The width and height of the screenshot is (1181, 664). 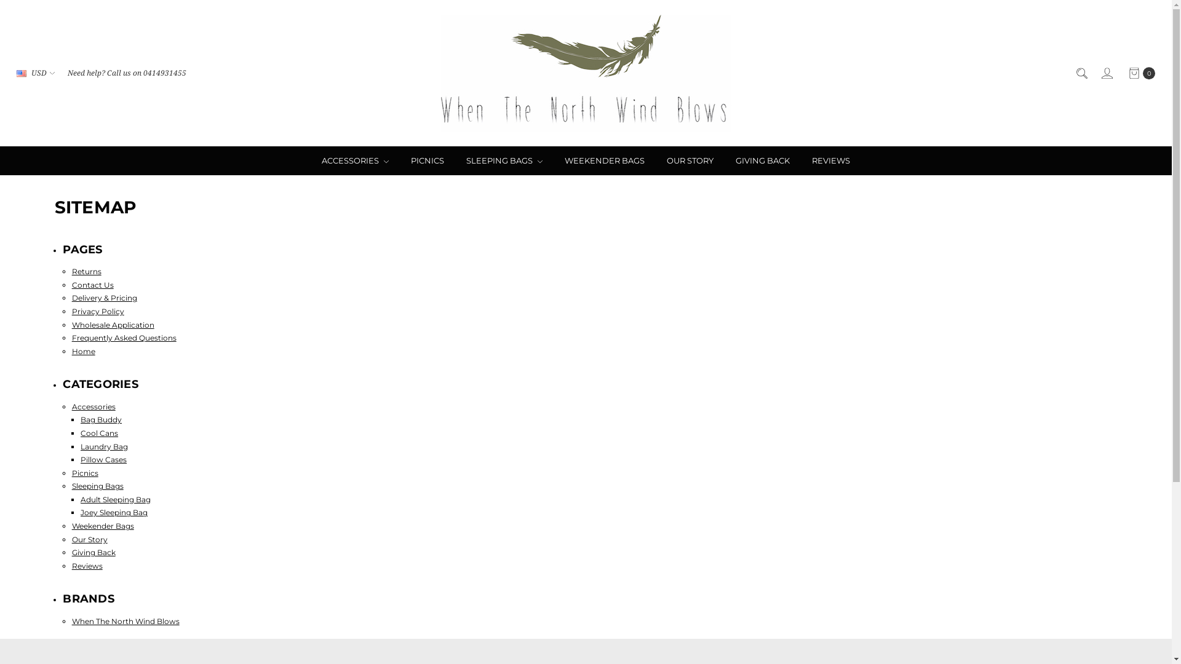 I want to click on Need help? Call us on 0414931455, so click(x=127, y=73).